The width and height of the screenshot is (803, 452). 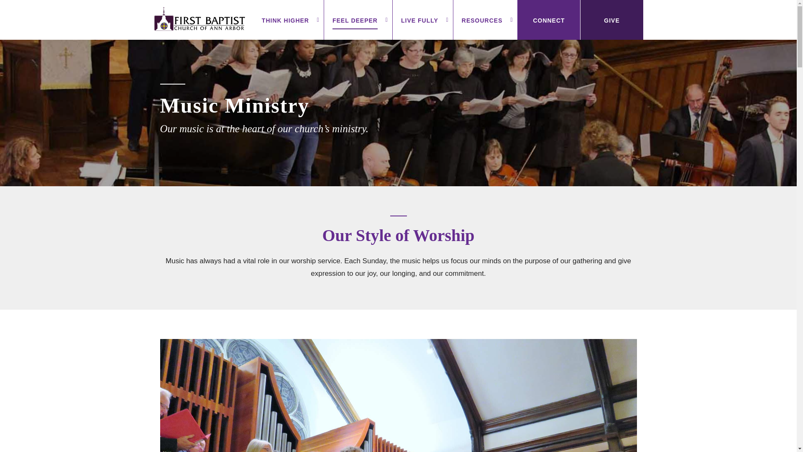 I want to click on THINK HIGHER, so click(x=289, y=20).